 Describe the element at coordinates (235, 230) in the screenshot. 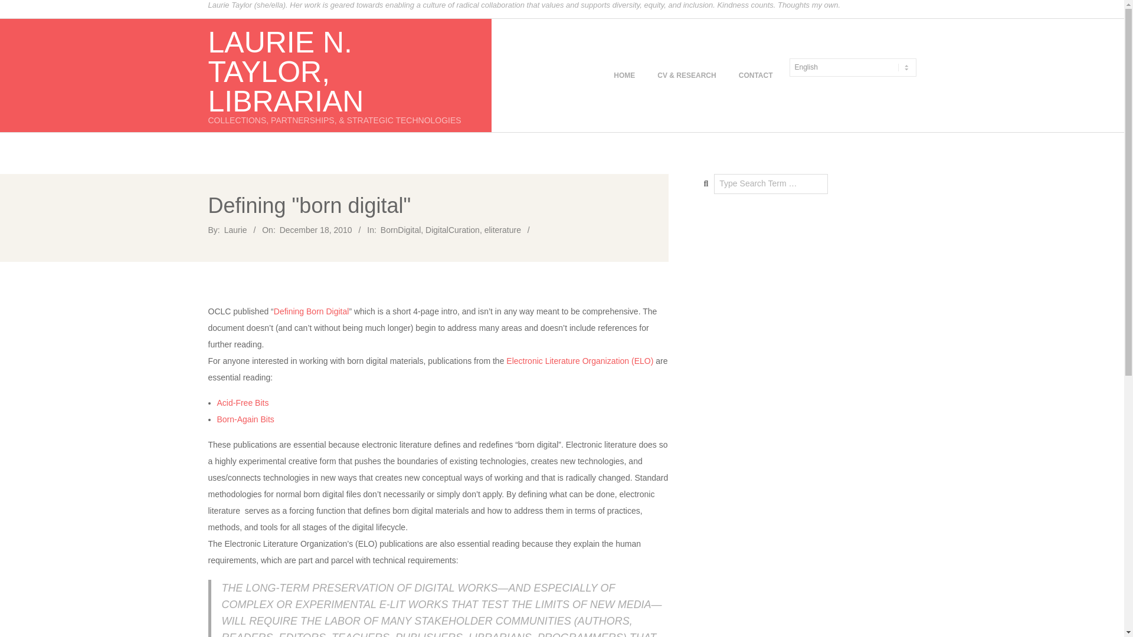

I see `Laurie` at that location.